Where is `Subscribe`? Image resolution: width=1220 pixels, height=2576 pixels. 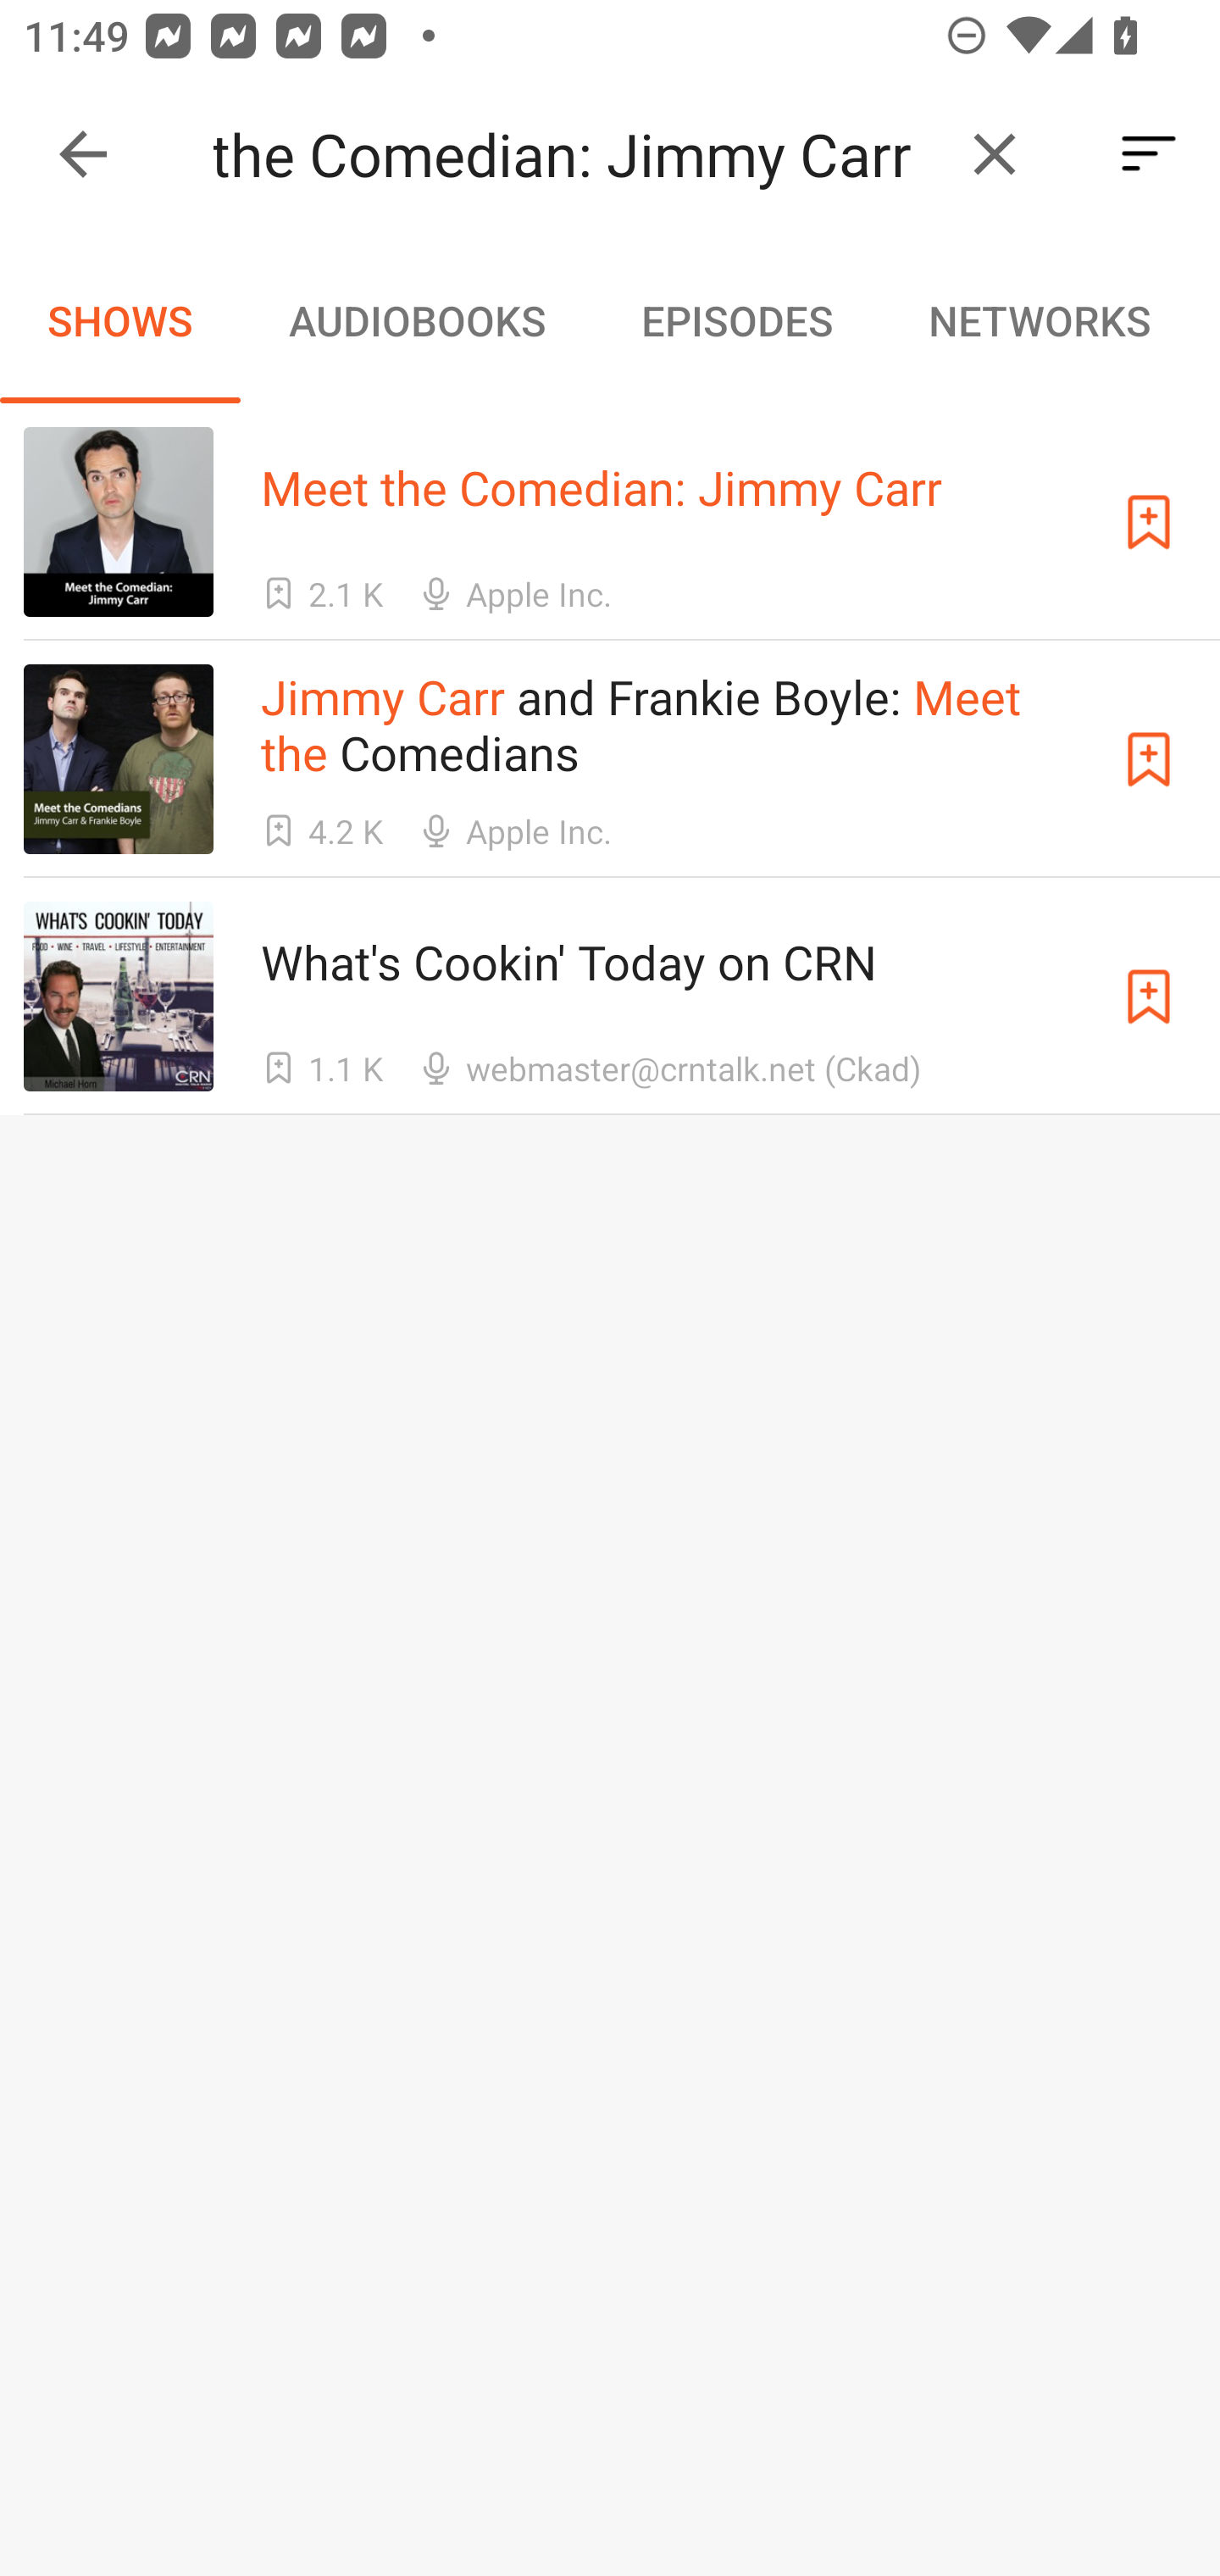 Subscribe is located at coordinates (1149, 759).